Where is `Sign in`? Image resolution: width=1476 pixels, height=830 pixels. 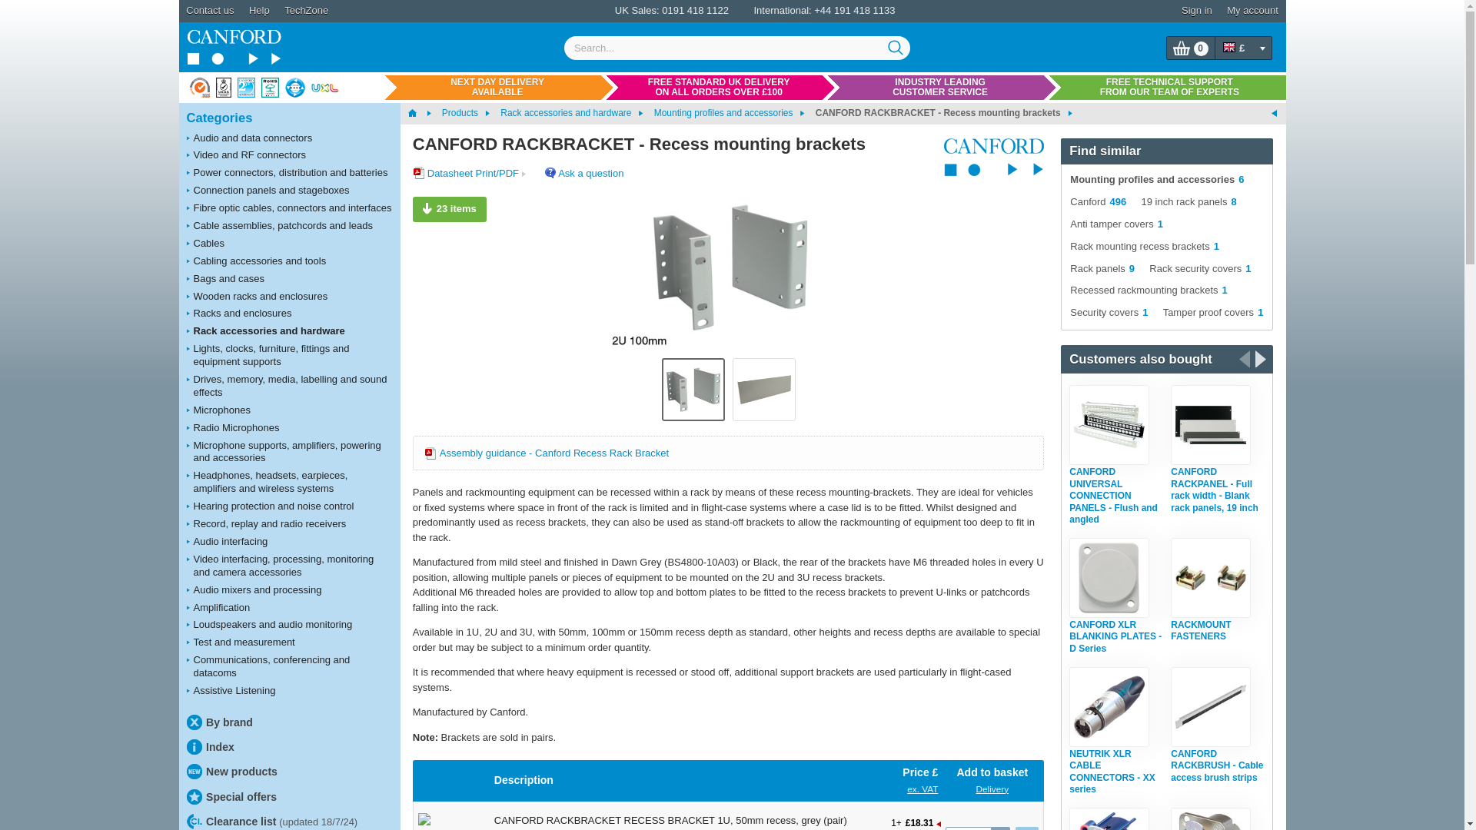 Sign in is located at coordinates (1196, 11).